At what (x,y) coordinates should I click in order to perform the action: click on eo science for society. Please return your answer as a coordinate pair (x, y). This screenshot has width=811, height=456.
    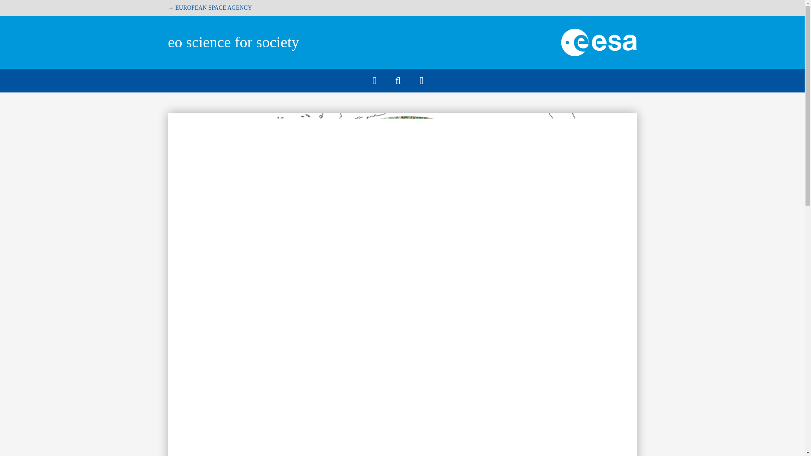
    Looking at the image, I should click on (233, 42).